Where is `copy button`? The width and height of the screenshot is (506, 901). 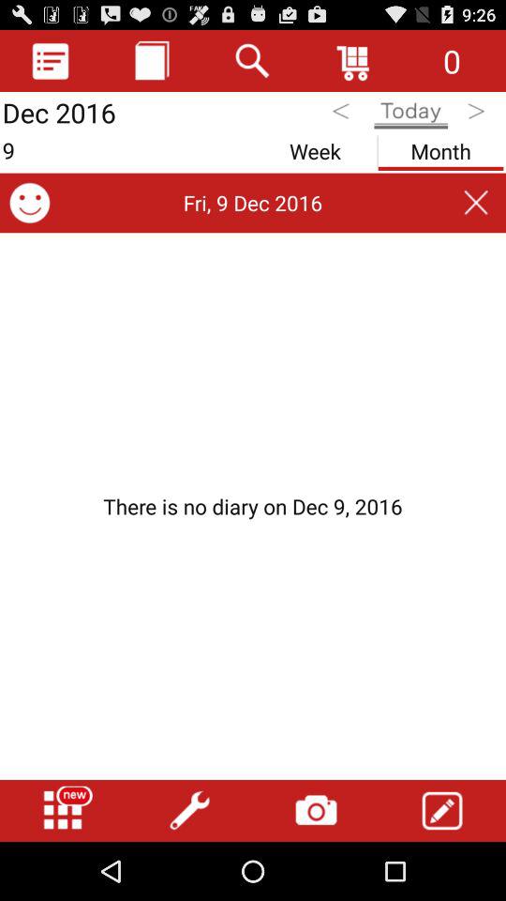
copy button is located at coordinates (152, 60).